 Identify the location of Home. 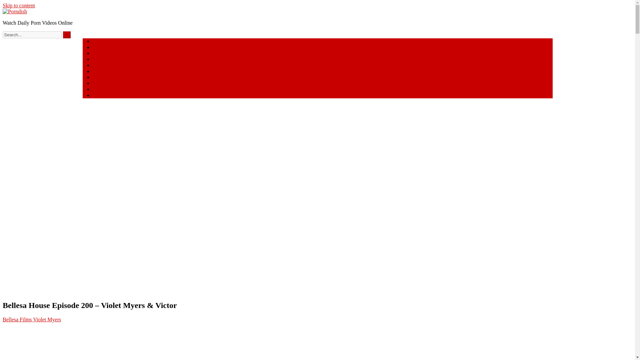
(99, 41).